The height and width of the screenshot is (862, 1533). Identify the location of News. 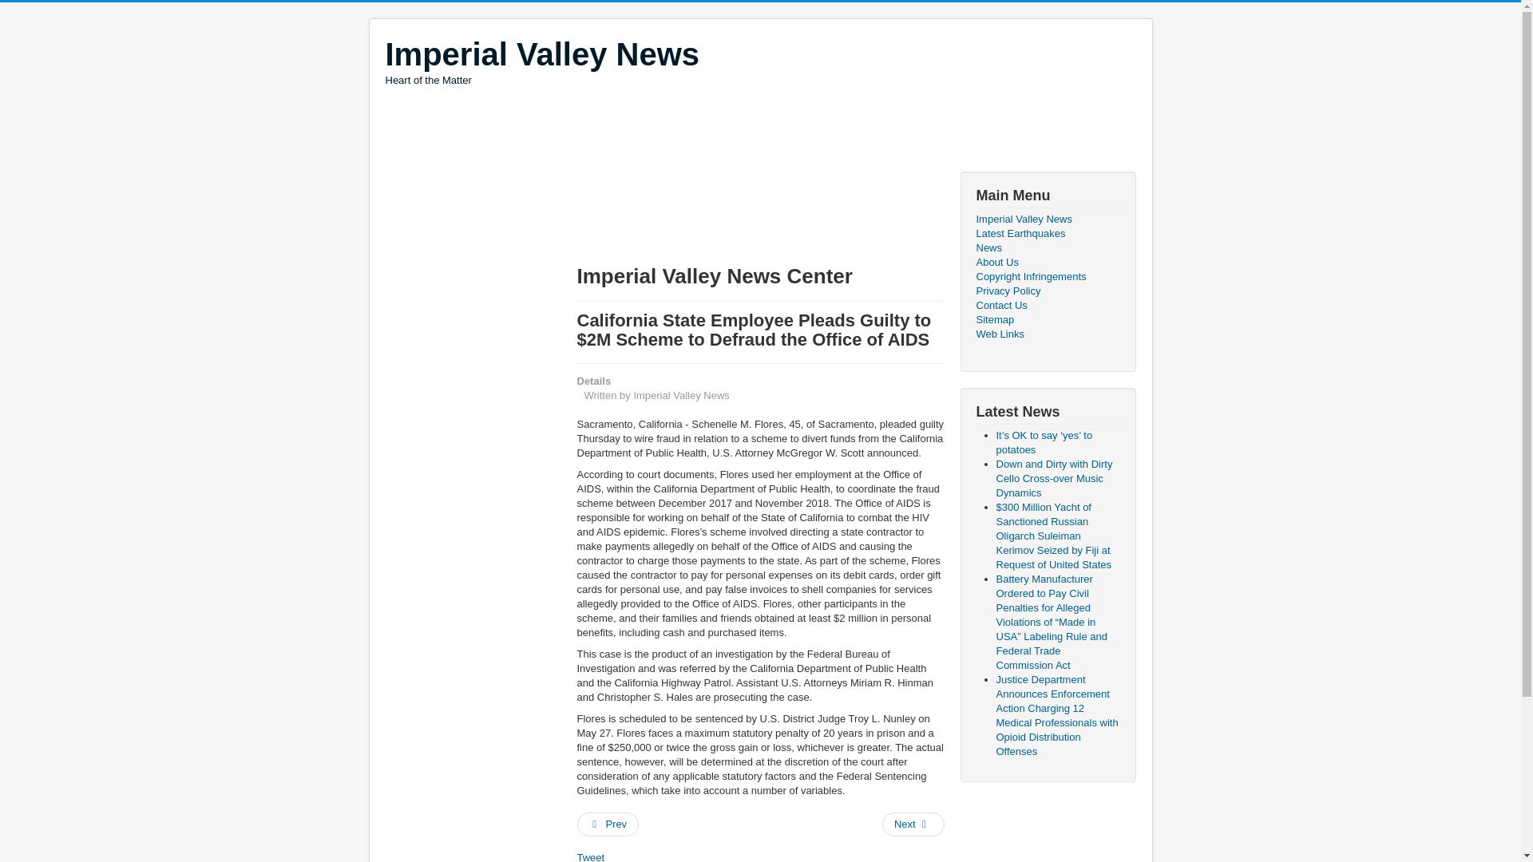
(1047, 247).